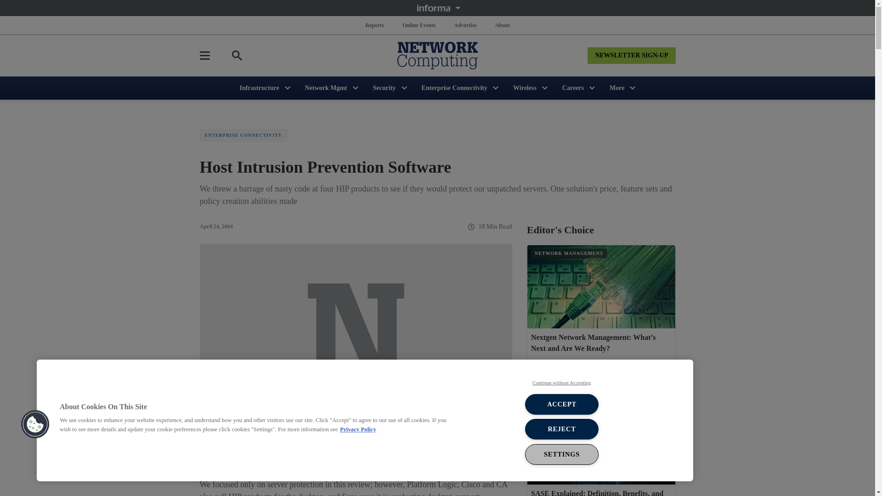 The width and height of the screenshot is (882, 496). I want to click on Network Computing Logo, so click(437, 55).